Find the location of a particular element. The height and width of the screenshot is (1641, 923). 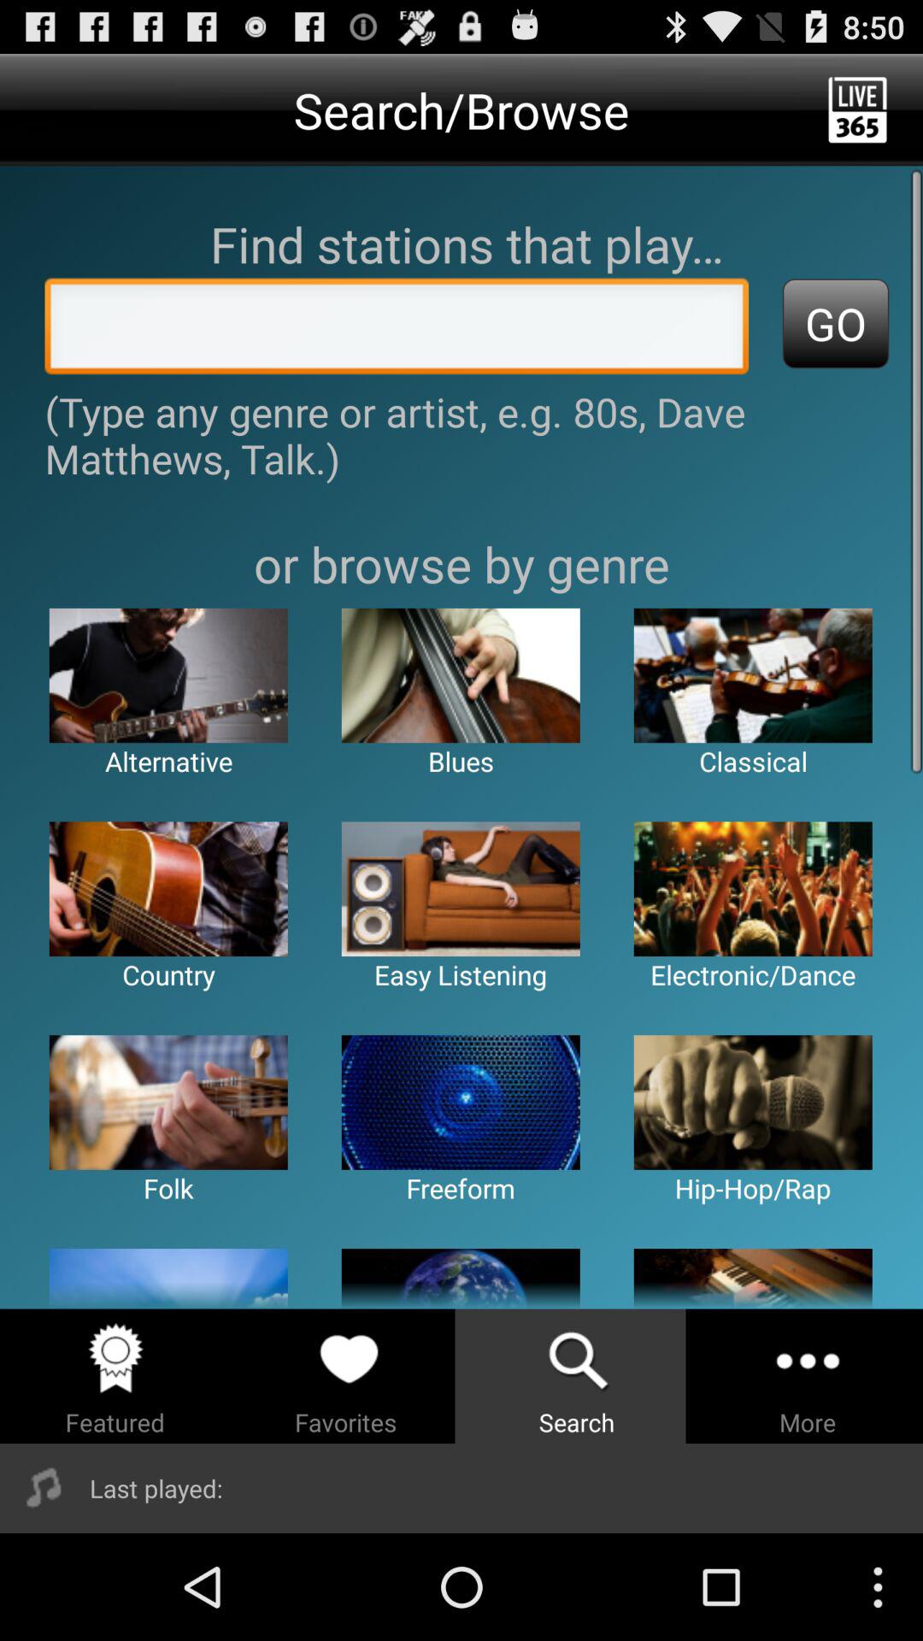

select the search option from the below is located at coordinates (577, 1376).